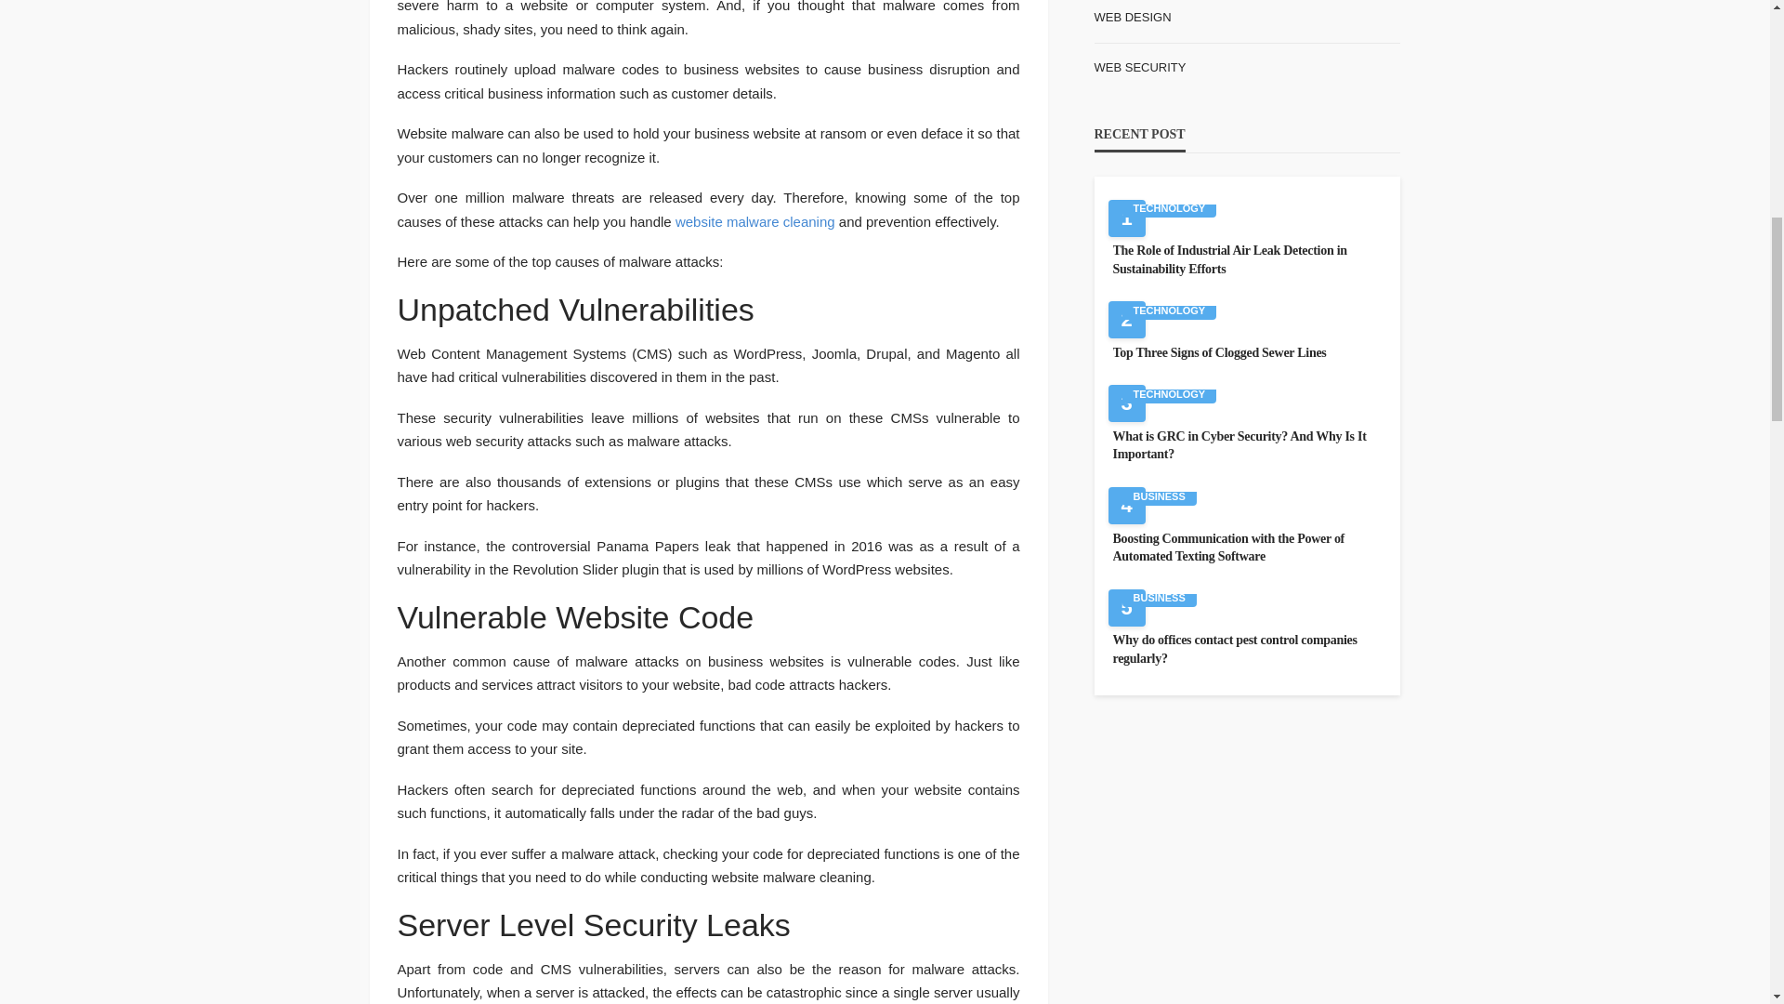  What do you see at coordinates (754, 221) in the screenshot?
I see `website malware cleaning` at bounding box center [754, 221].